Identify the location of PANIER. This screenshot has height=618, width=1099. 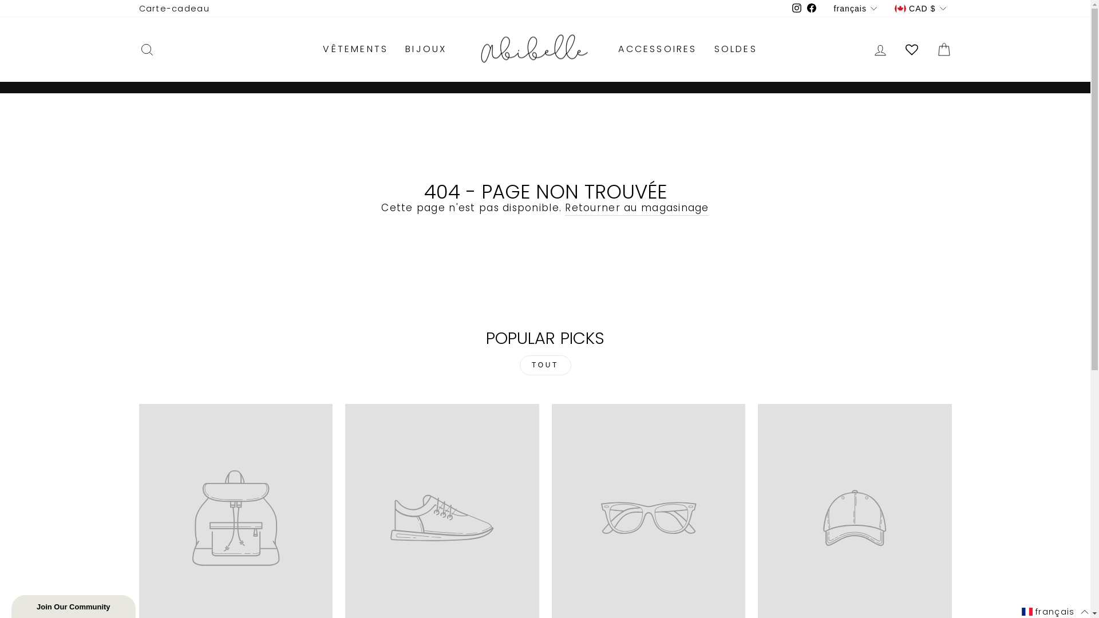
(943, 49).